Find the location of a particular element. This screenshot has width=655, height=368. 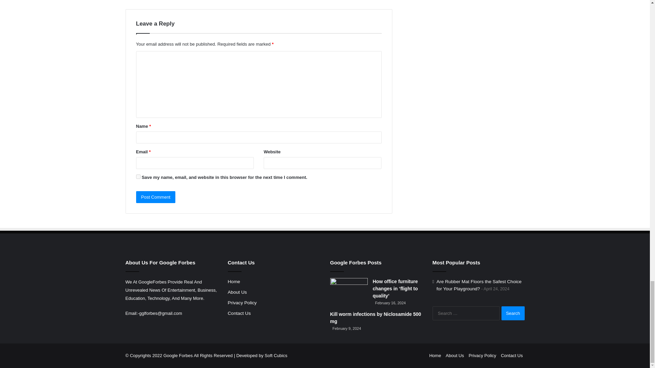

yes is located at coordinates (138, 177).